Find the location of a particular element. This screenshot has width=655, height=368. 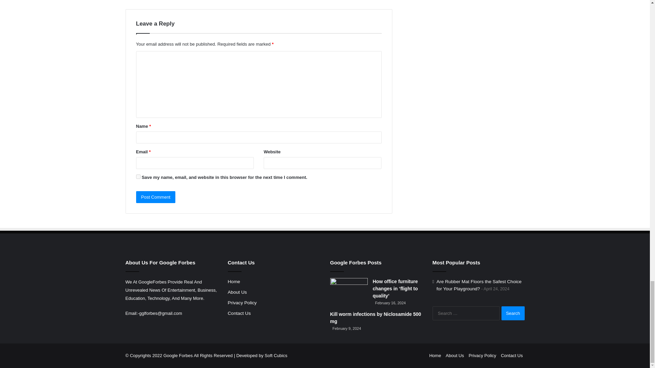

yes is located at coordinates (138, 177).